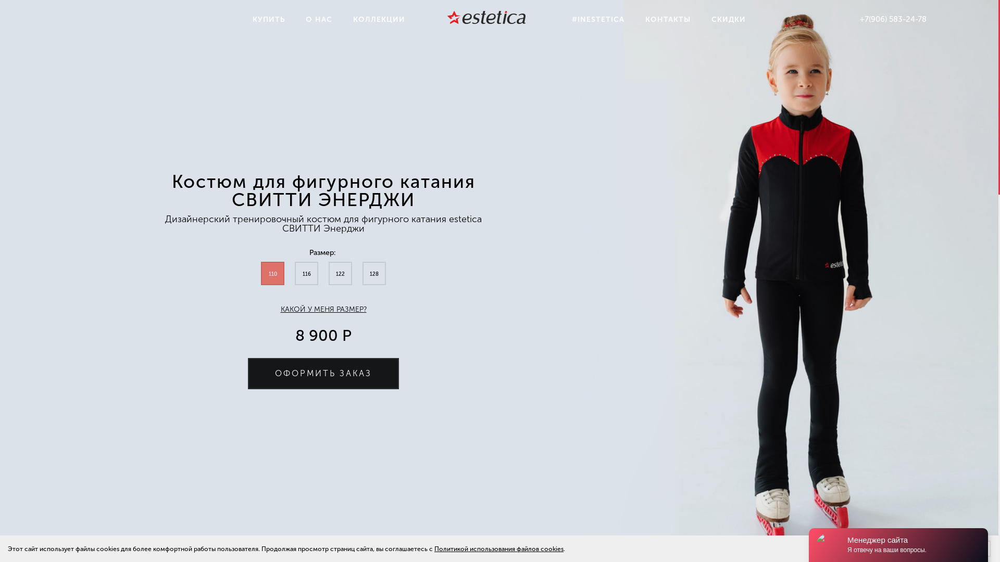  Describe the element at coordinates (598, 20) in the screenshot. I see `#INESTETICA` at that location.